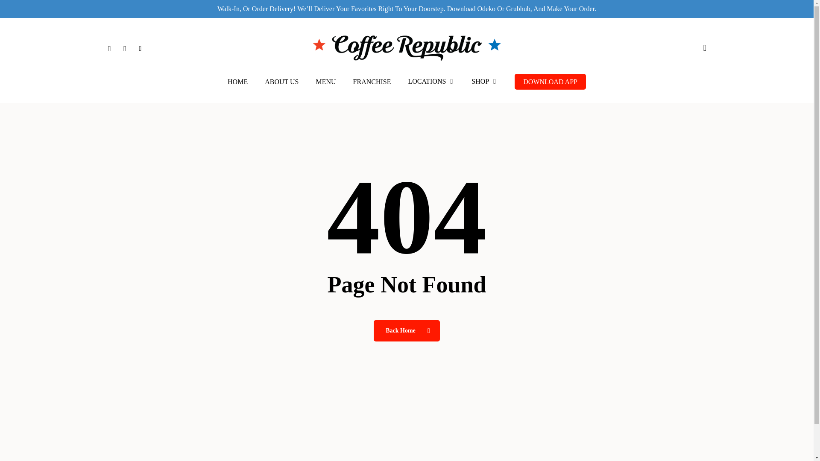  What do you see at coordinates (431, 81) in the screenshot?
I see `LOCATIONS` at bounding box center [431, 81].